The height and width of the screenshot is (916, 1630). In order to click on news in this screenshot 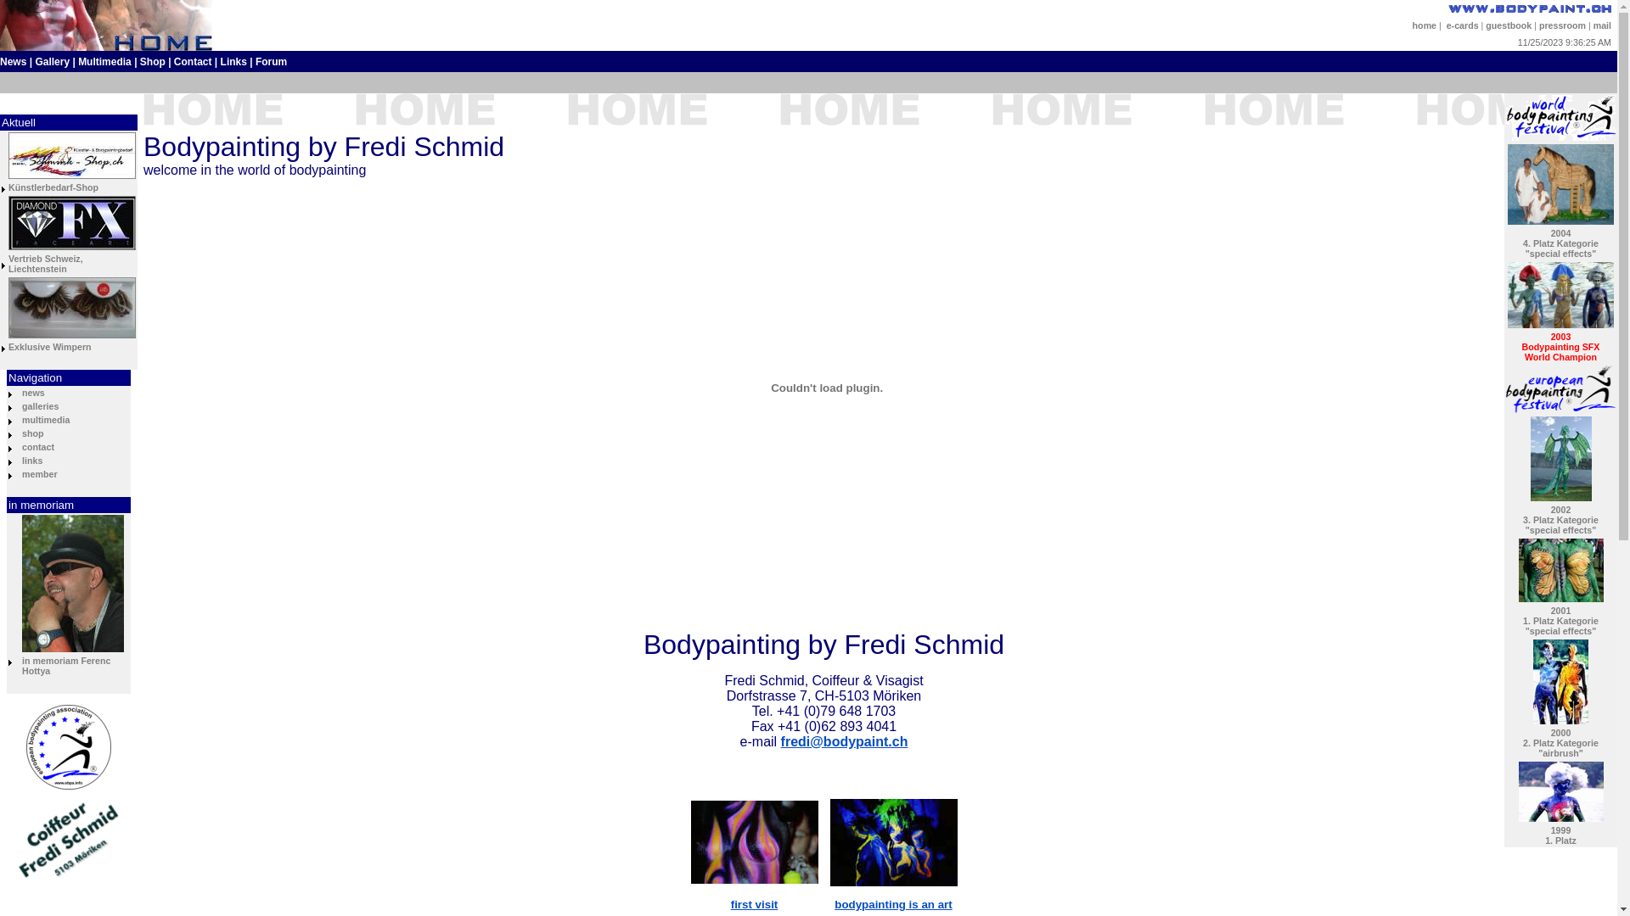, I will do `click(34, 393)`.